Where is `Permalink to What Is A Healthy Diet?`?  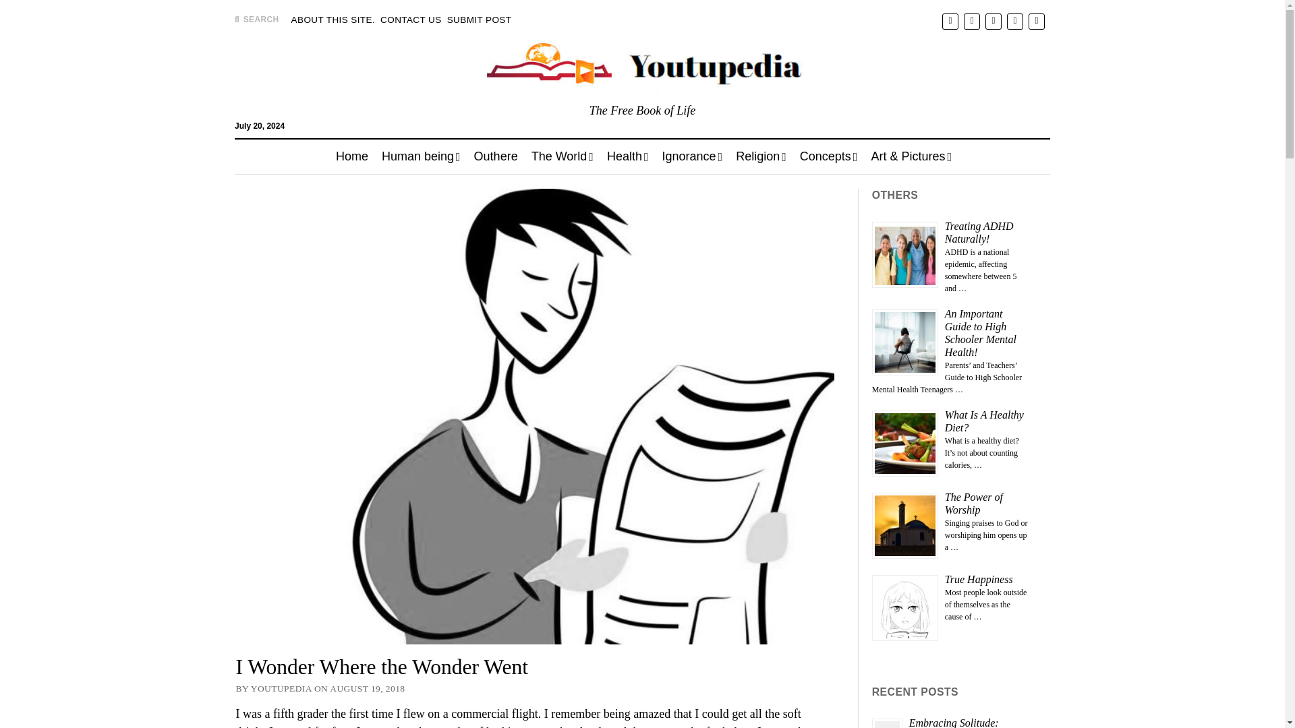
Permalink to What Is A Healthy Diet? is located at coordinates (985, 421).